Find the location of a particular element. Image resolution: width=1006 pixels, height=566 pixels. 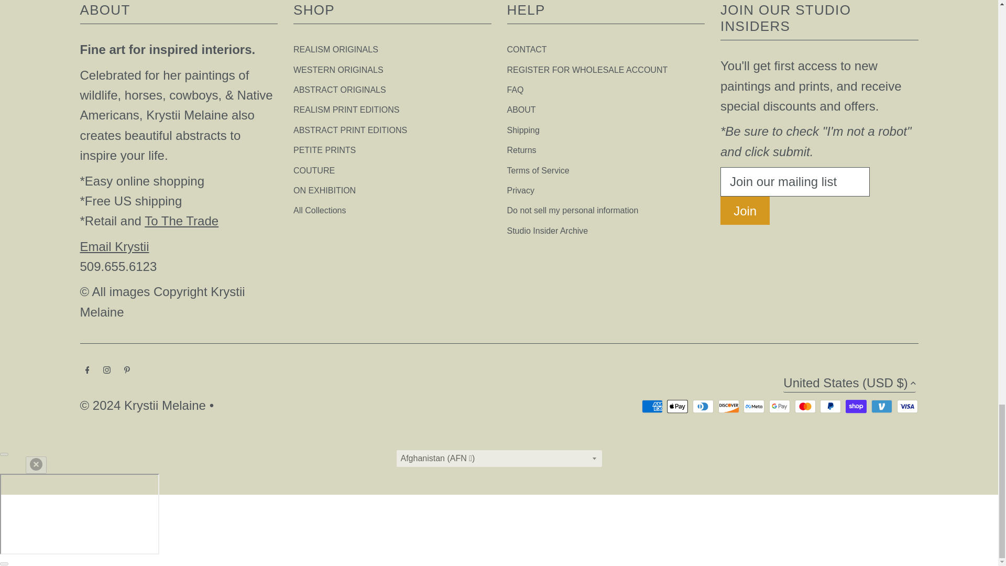

Discover is located at coordinates (728, 406).